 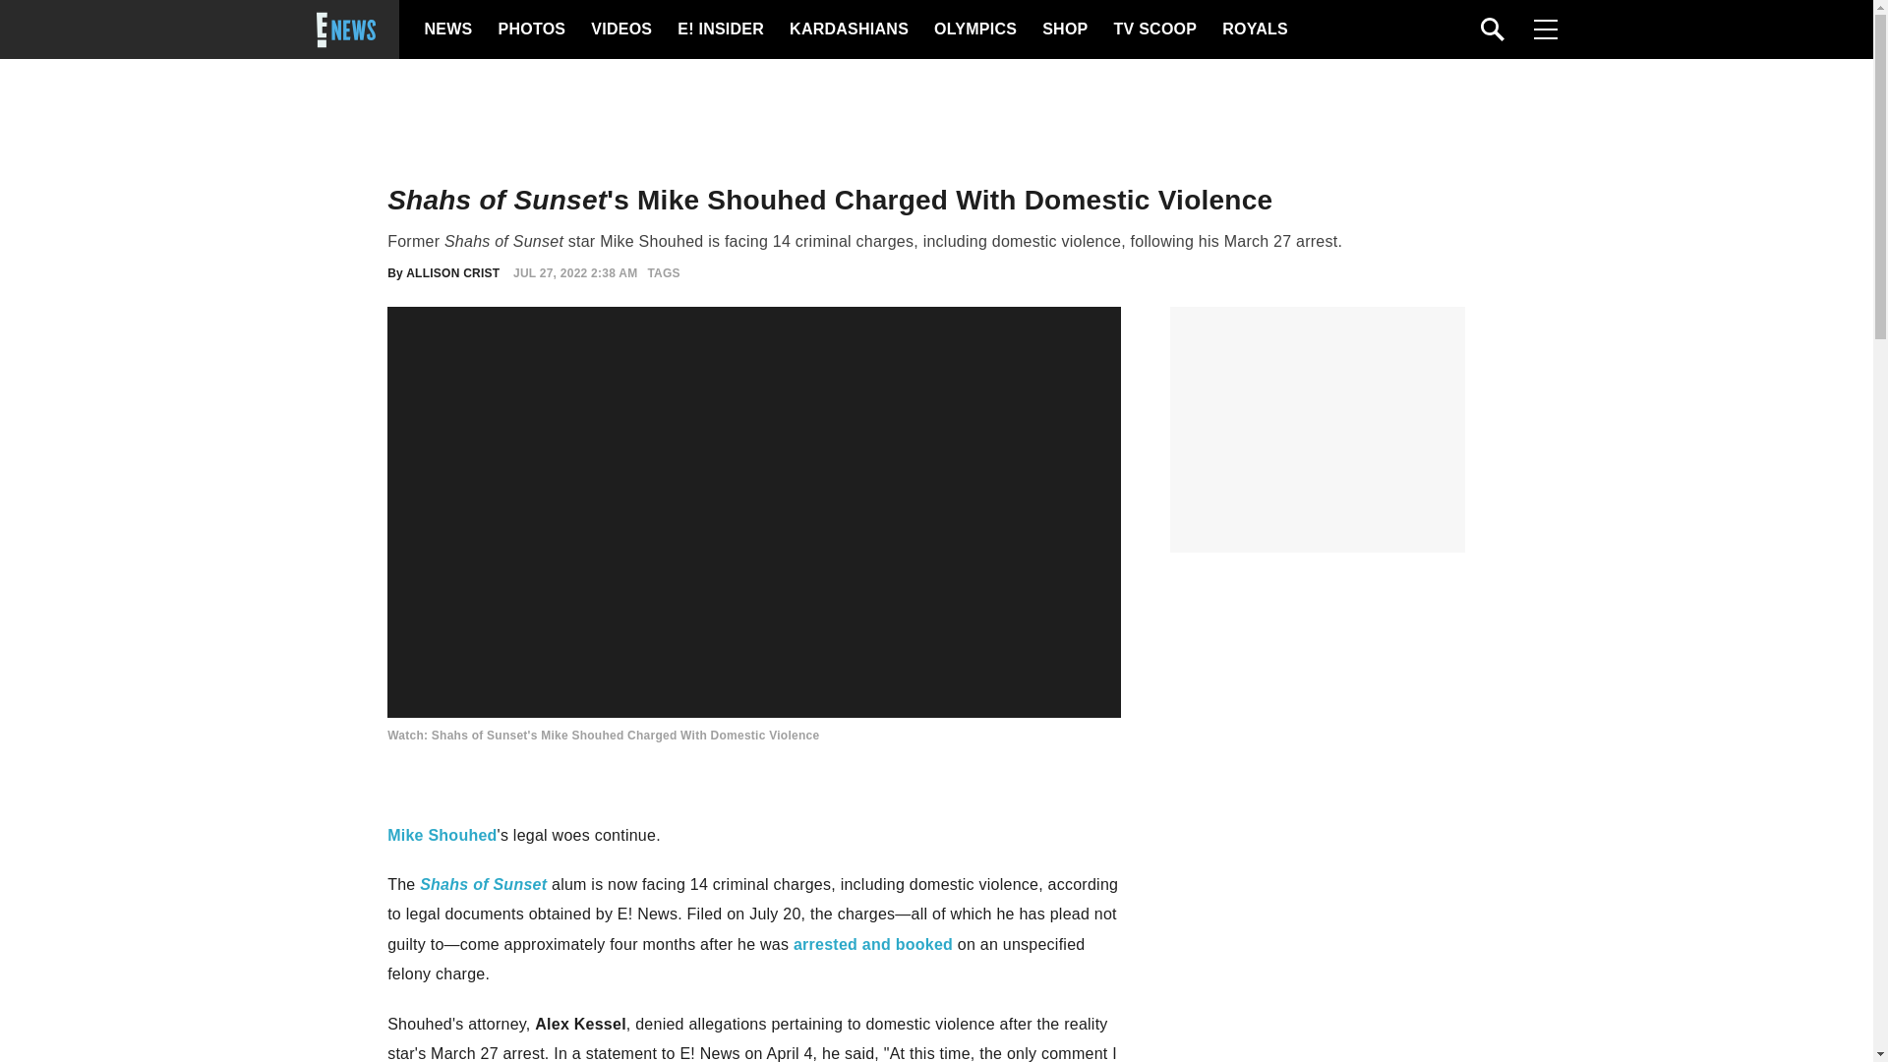 I want to click on NEWS, so click(x=448, y=29).